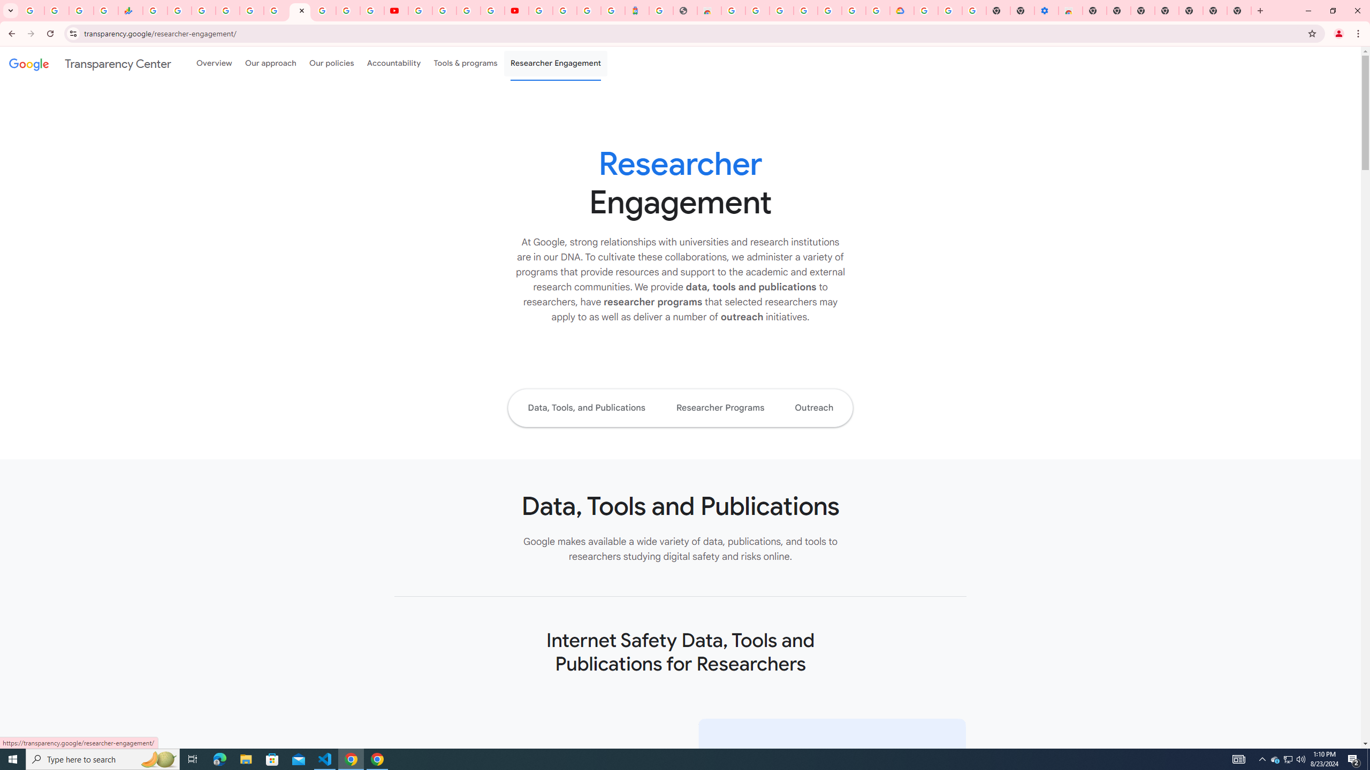 The height and width of the screenshot is (770, 1370). What do you see at coordinates (466, 63) in the screenshot?
I see `Tools & programs` at bounding box center [466, 63].